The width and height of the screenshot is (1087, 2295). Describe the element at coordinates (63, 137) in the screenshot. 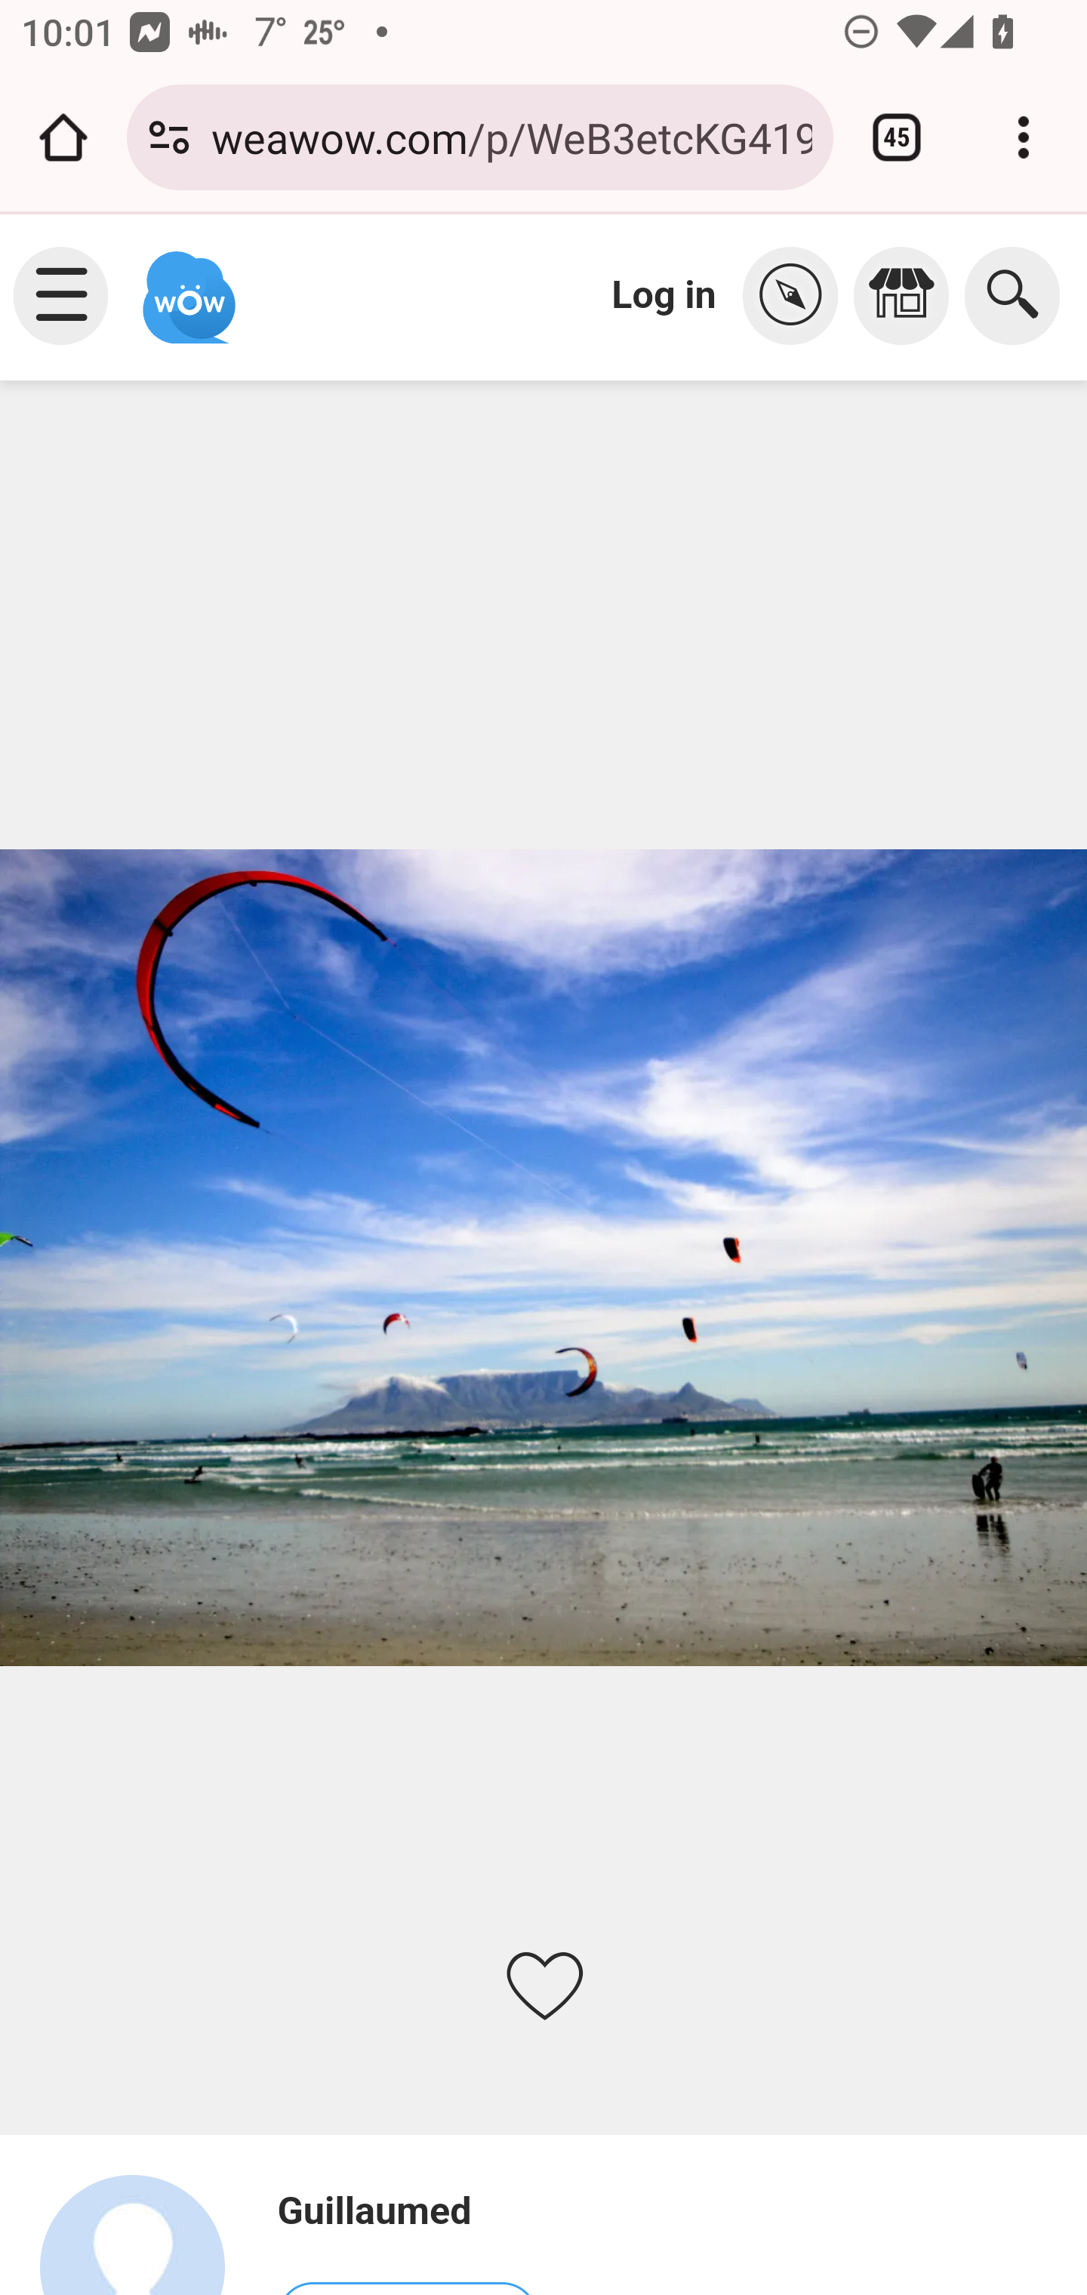

I see `Open the home page` at that location.